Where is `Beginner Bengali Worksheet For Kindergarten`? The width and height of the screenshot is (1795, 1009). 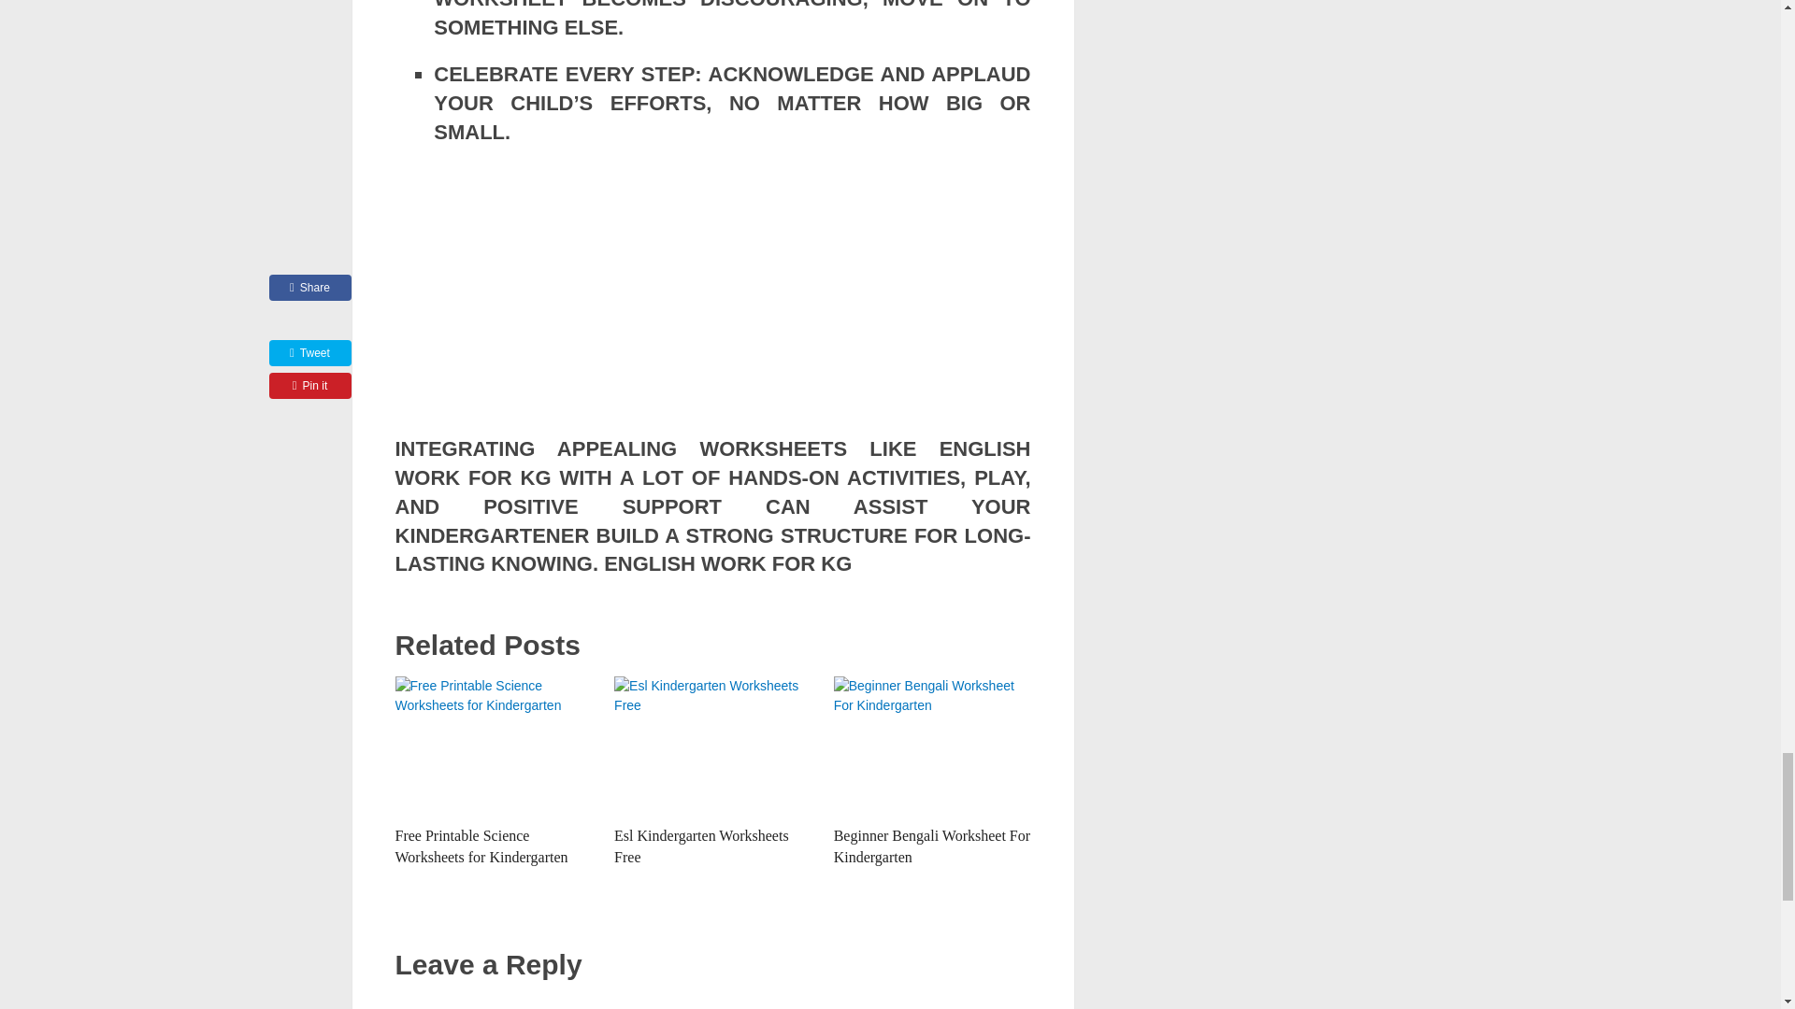 Beginner Bengali Worksheet For Kindergarten is located at coordinates (932, 746).